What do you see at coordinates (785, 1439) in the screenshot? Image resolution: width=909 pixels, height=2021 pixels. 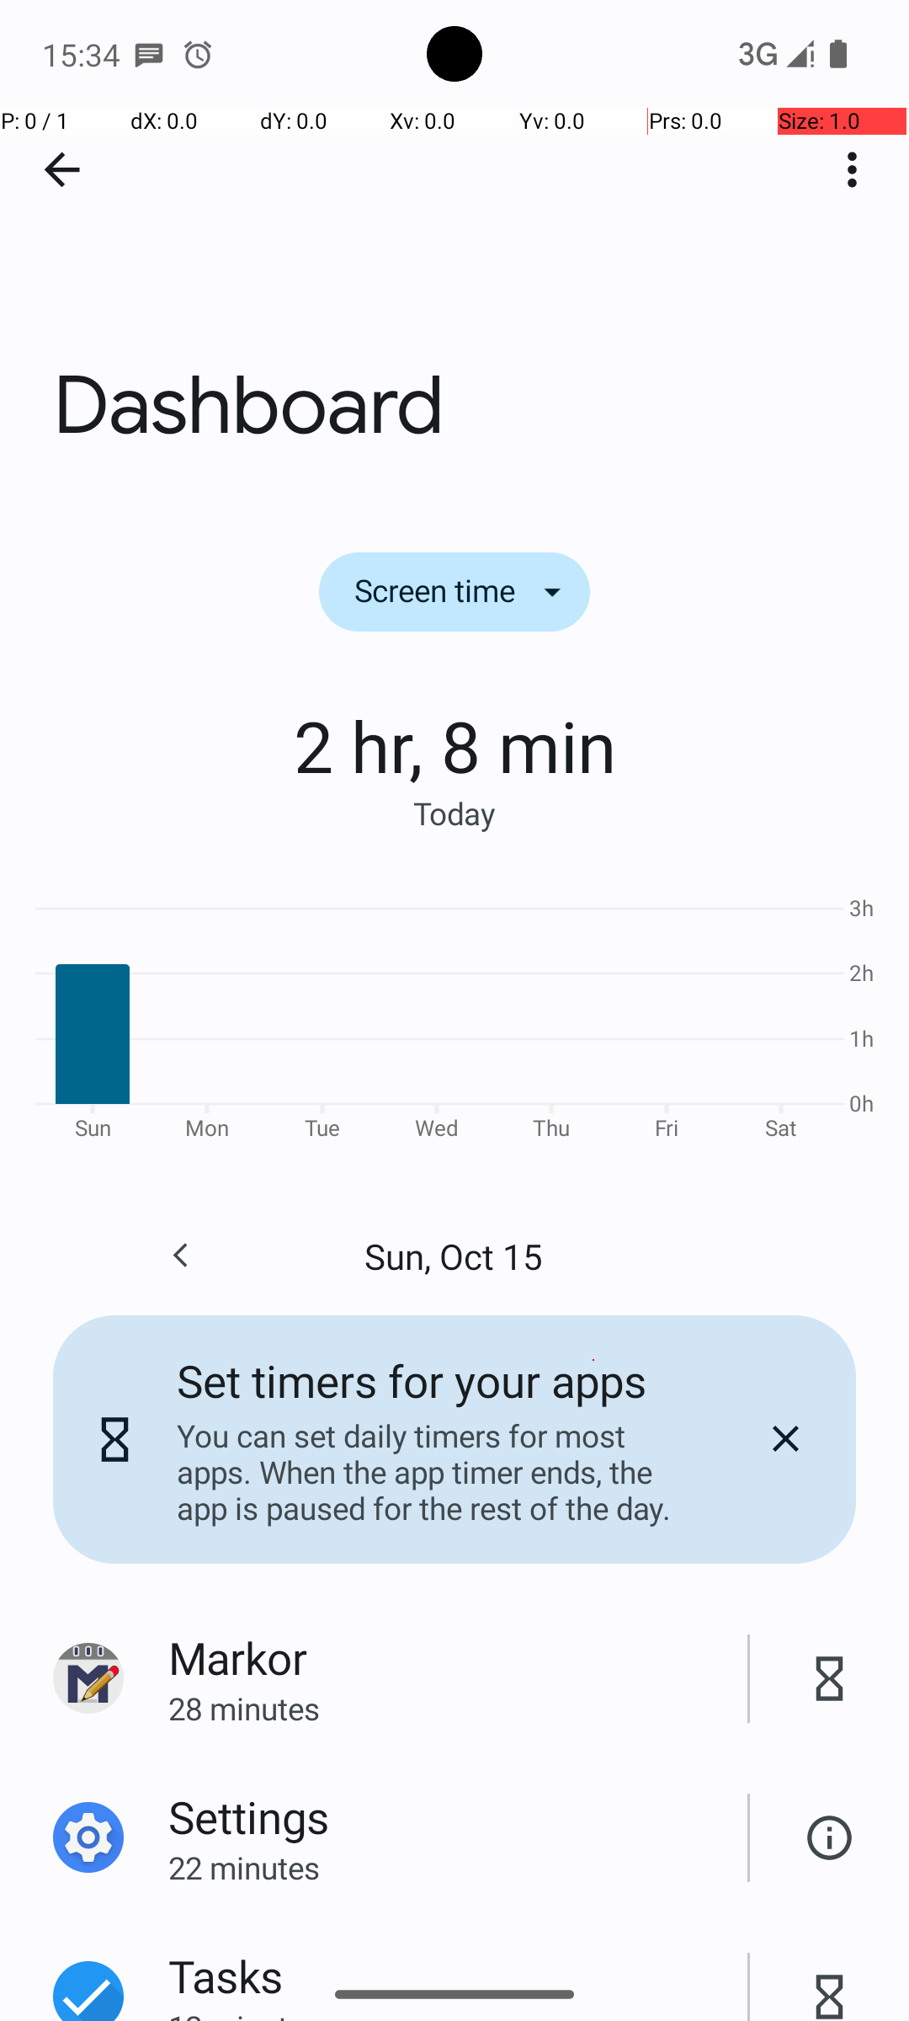 I see `Dismiss card` at bounding box center [785, 1439].